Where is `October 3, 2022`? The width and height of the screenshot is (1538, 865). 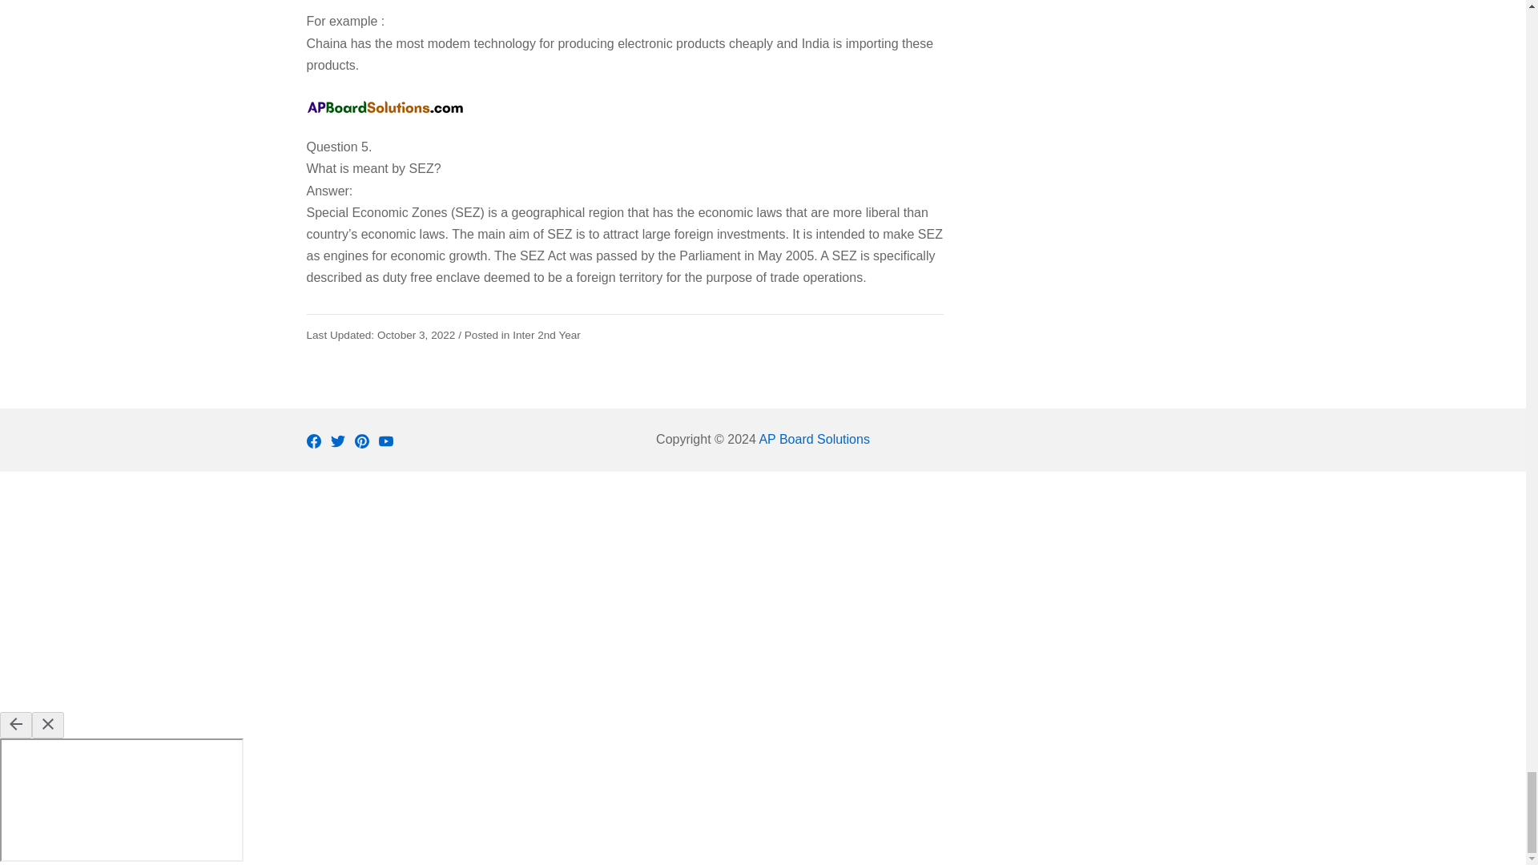
October 3, 2022 is located at coordinates (380, 335).